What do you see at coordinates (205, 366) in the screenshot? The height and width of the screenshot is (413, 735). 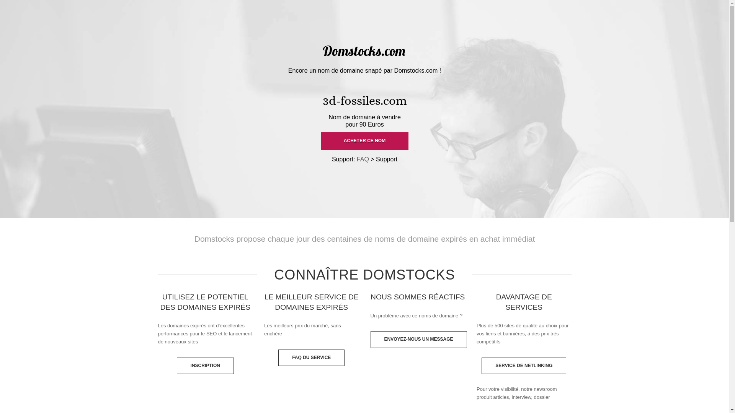 I see `INSCRIPTION` at bounding box center [205, 366].